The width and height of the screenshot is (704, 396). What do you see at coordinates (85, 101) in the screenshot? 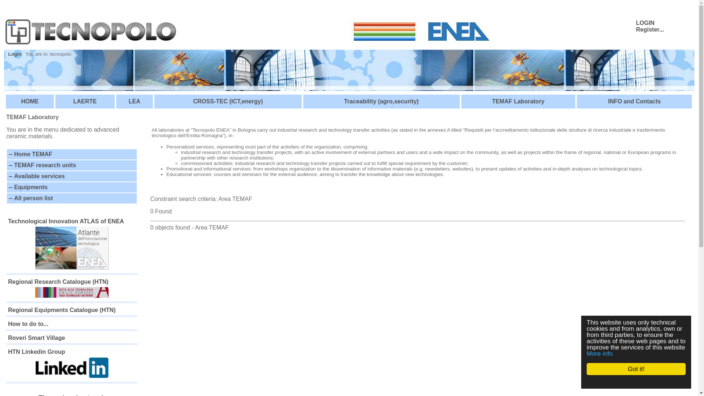
I see `LAERTE` at bounding box center [85, 101].